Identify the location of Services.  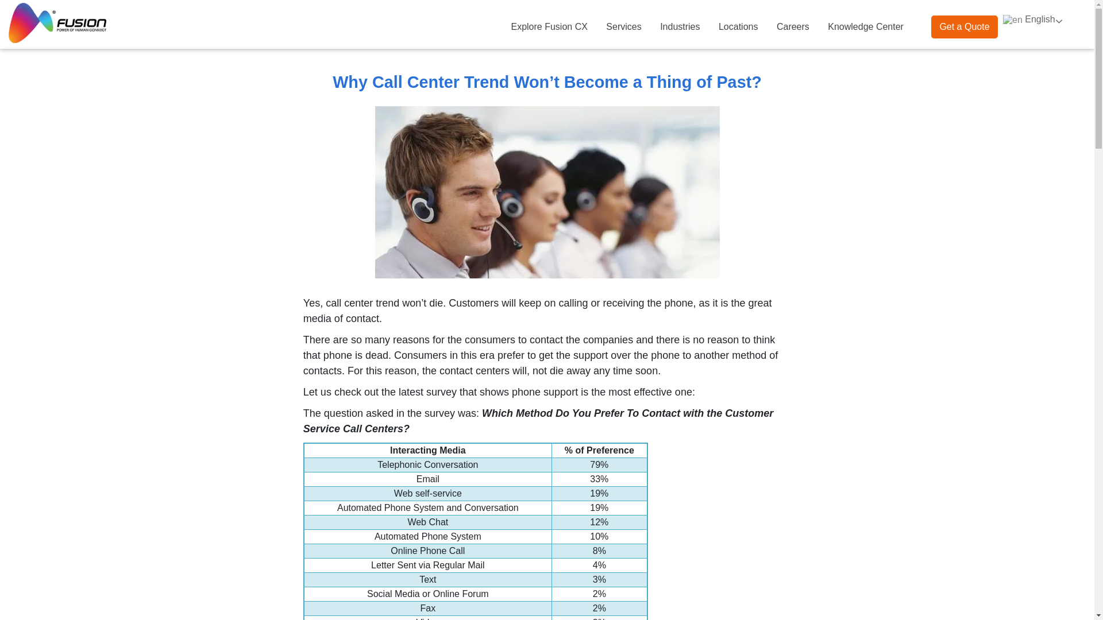
(623, 27).